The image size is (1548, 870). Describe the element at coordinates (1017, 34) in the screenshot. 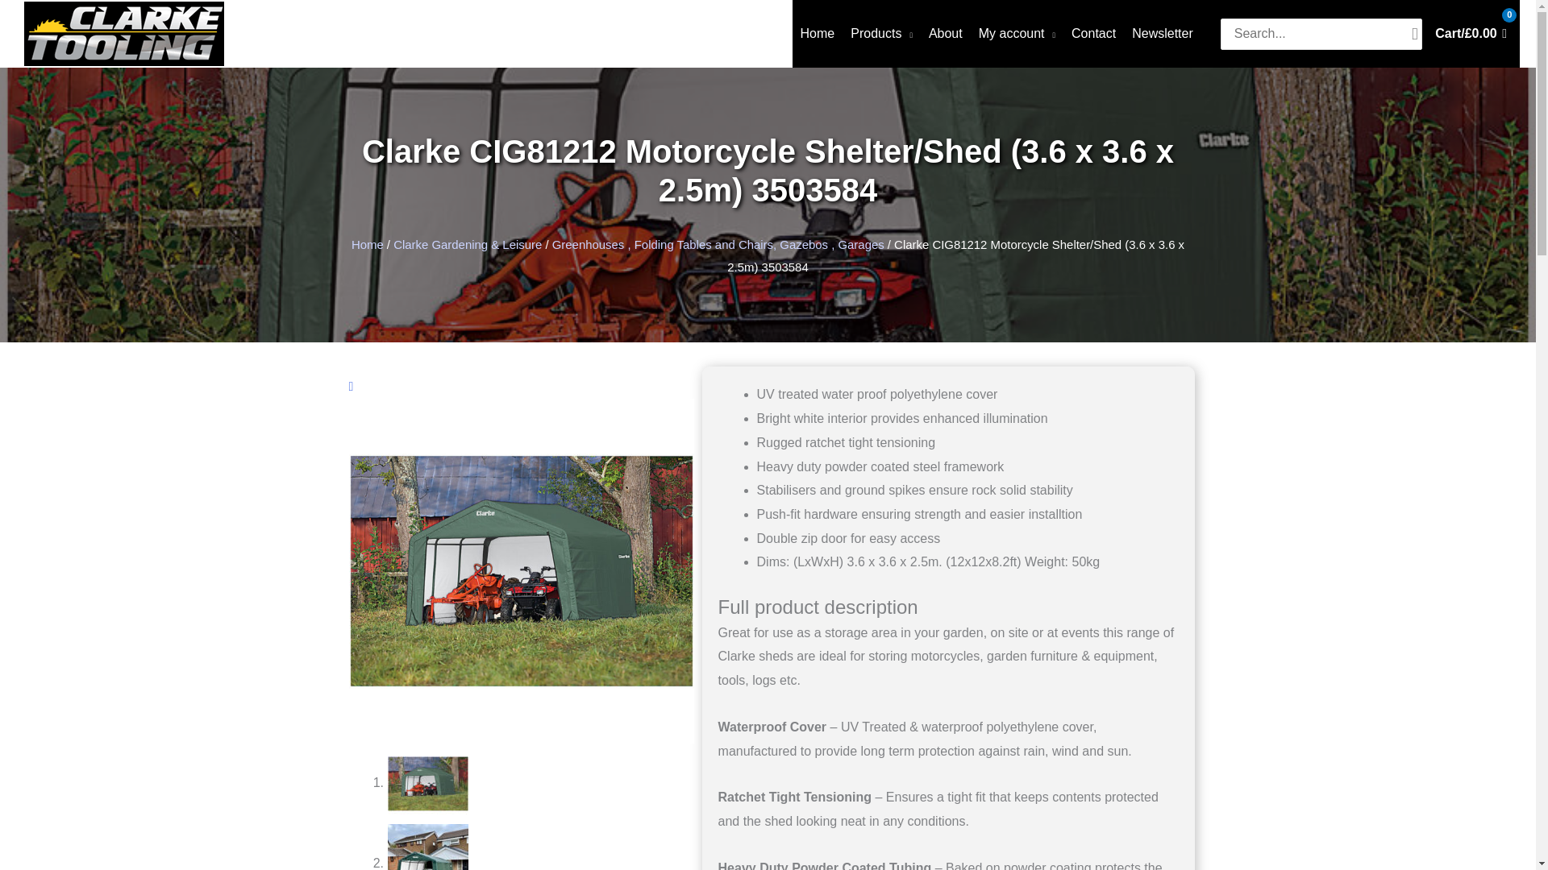

I see `My account` at that location.